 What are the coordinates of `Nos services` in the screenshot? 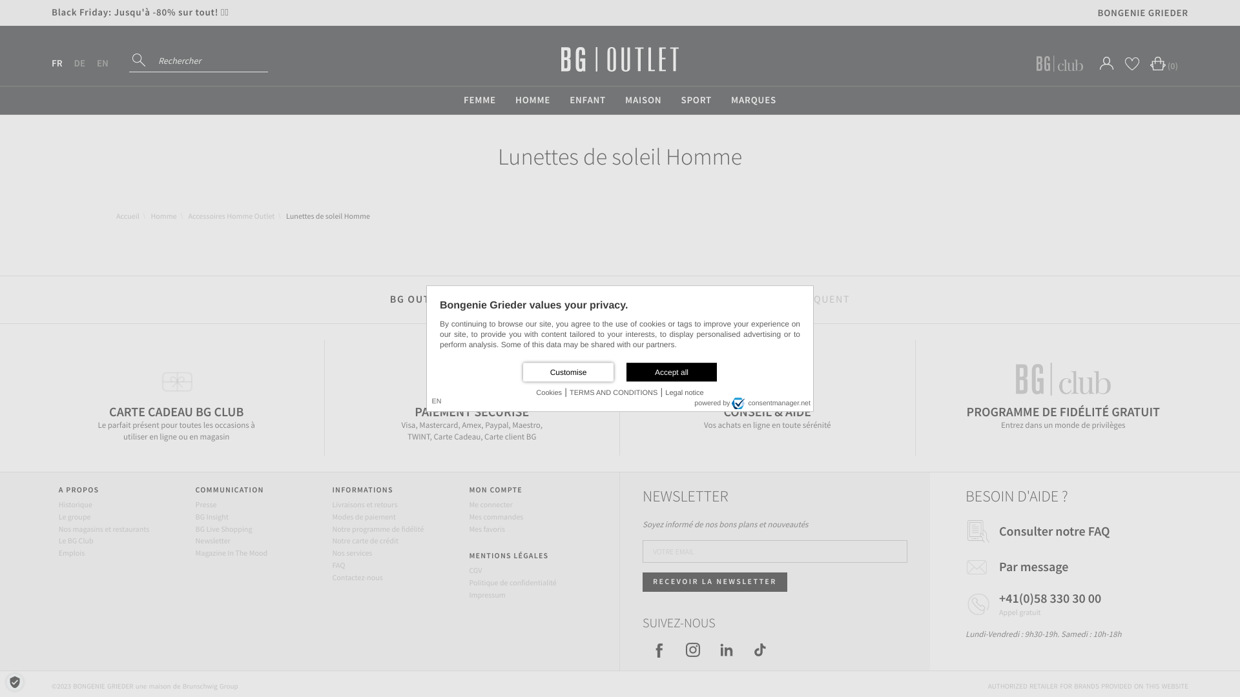 It's located at (352, 554).